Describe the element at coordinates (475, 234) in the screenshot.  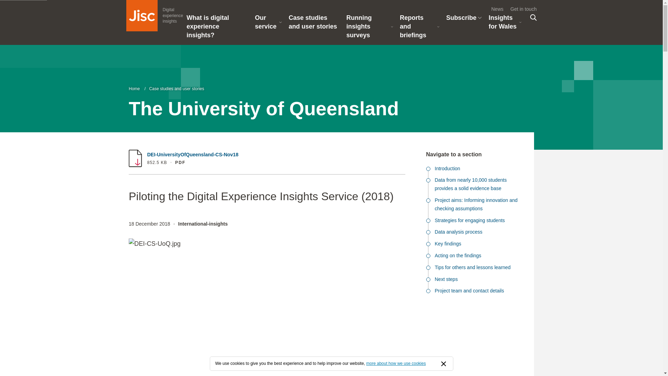
I see `Reports and briefings` at that location.